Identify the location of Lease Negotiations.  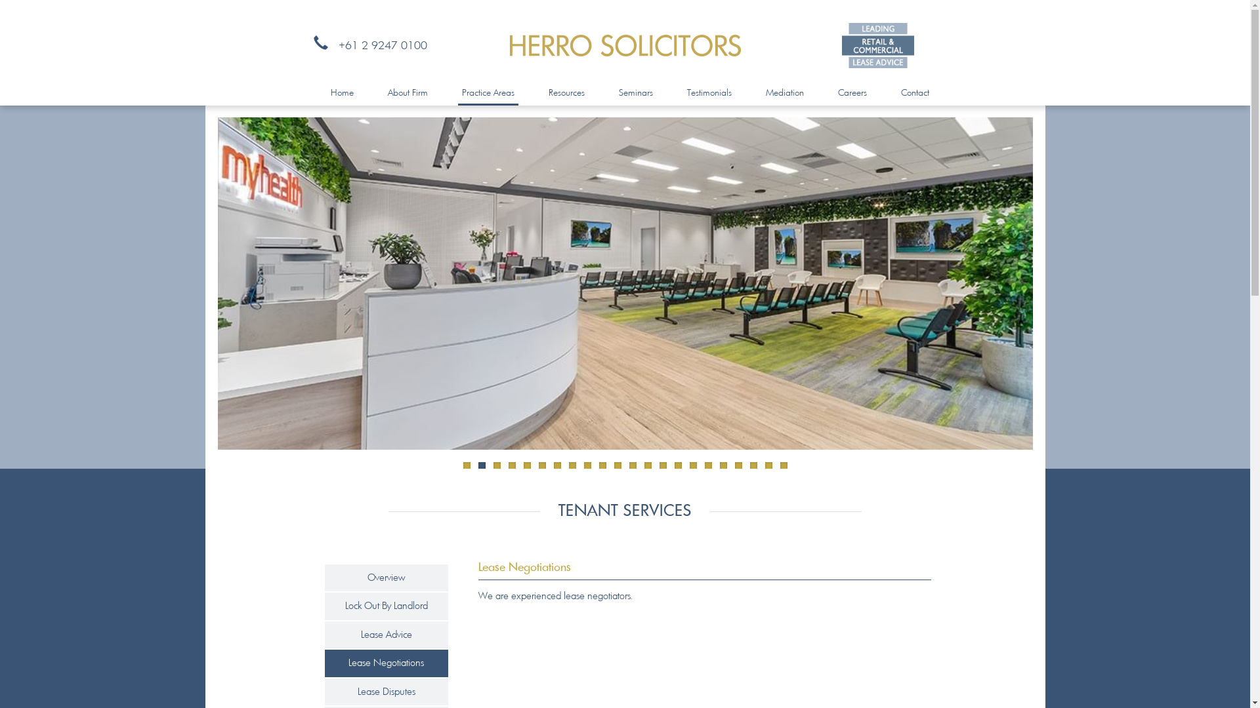
(386, 663).